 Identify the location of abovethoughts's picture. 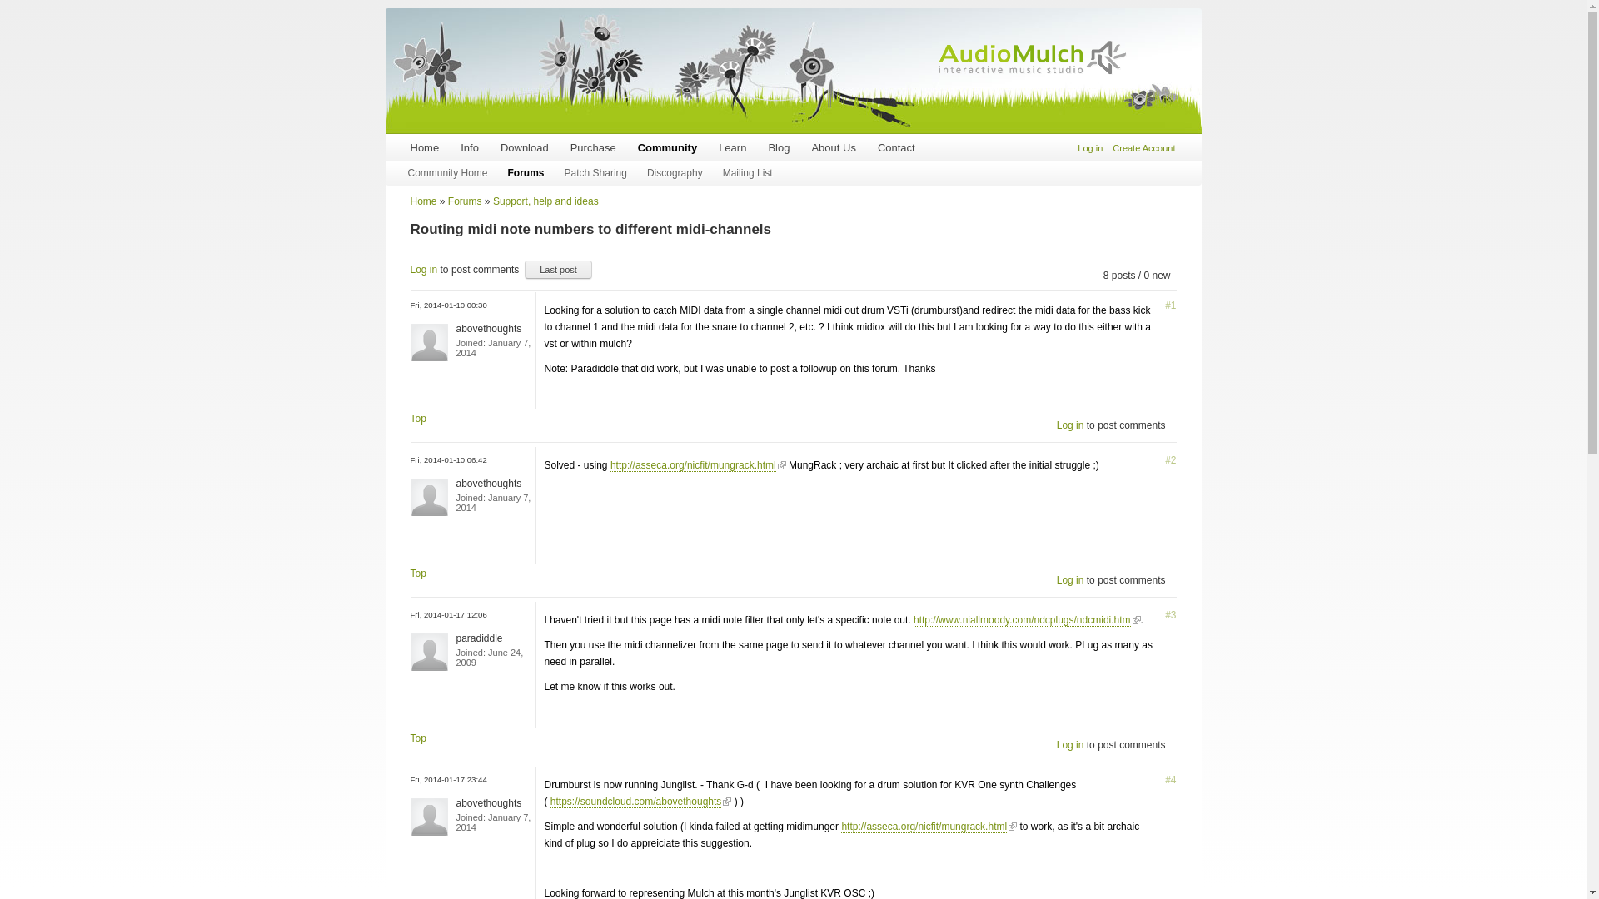
(428, 342).